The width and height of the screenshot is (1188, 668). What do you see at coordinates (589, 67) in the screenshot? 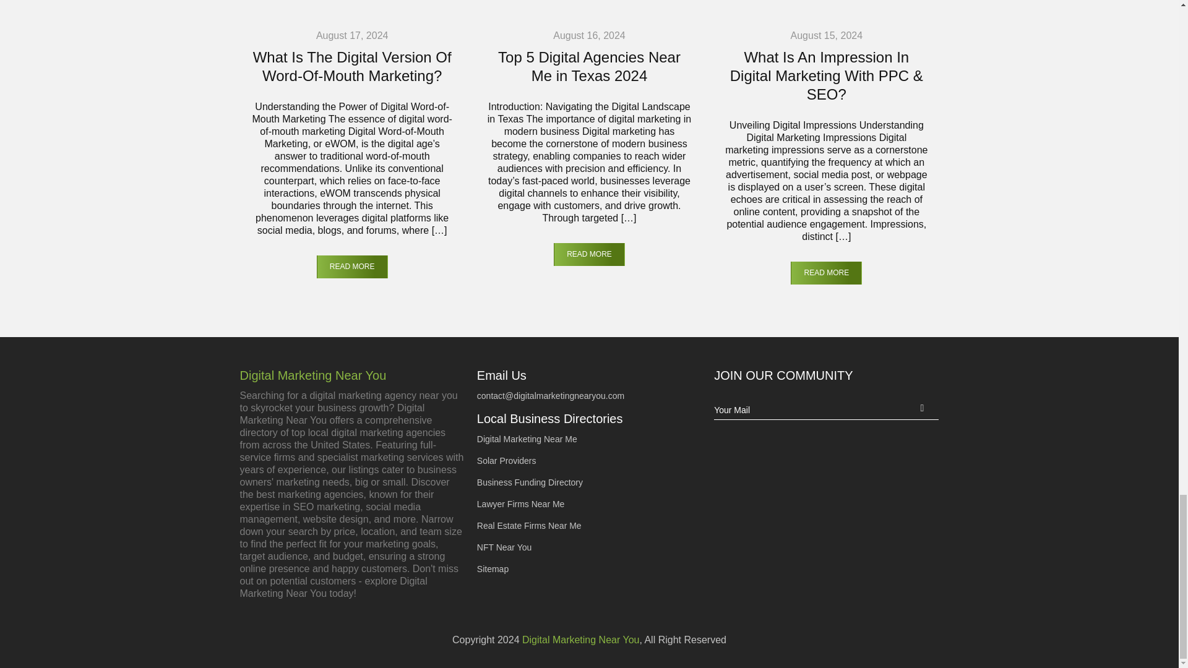
I see `Top 5 Digital Agencies Near Me in Texas 2024` at bounding box center [589, 67].